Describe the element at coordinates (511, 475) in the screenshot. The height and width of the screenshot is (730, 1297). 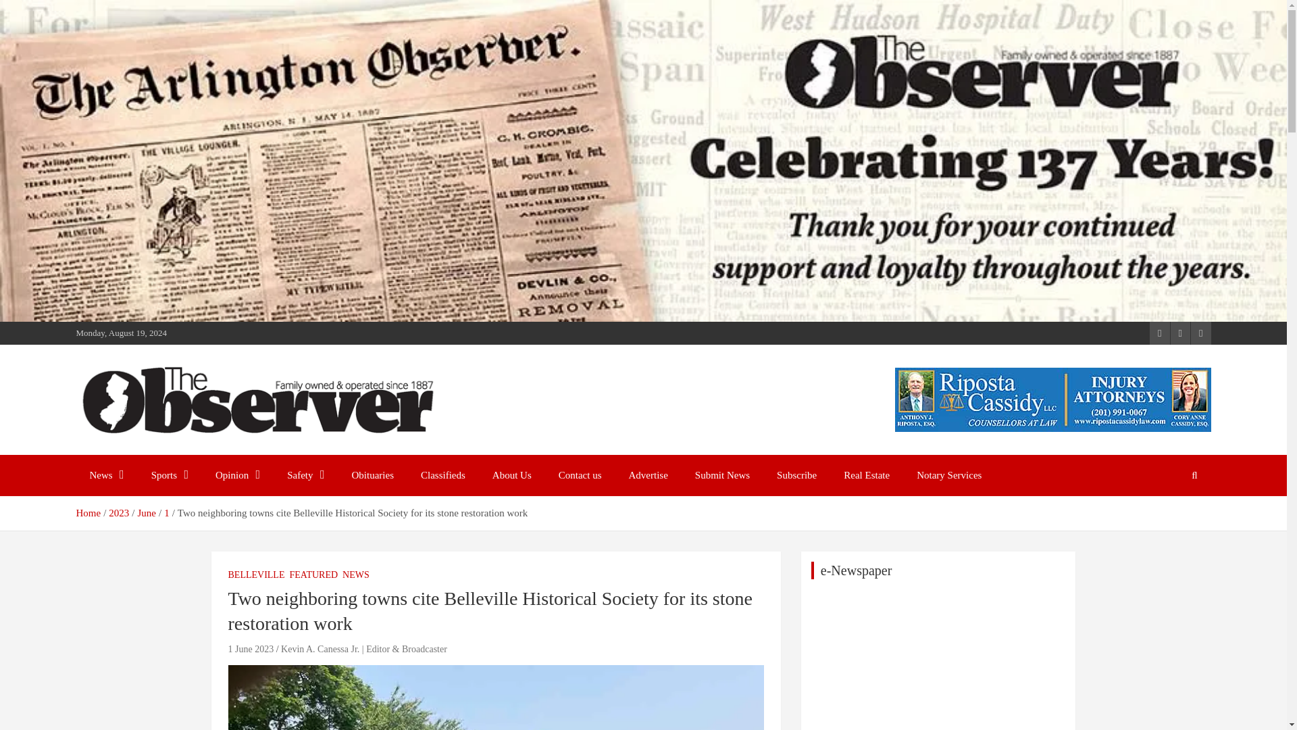
I see `About Us` at that location.